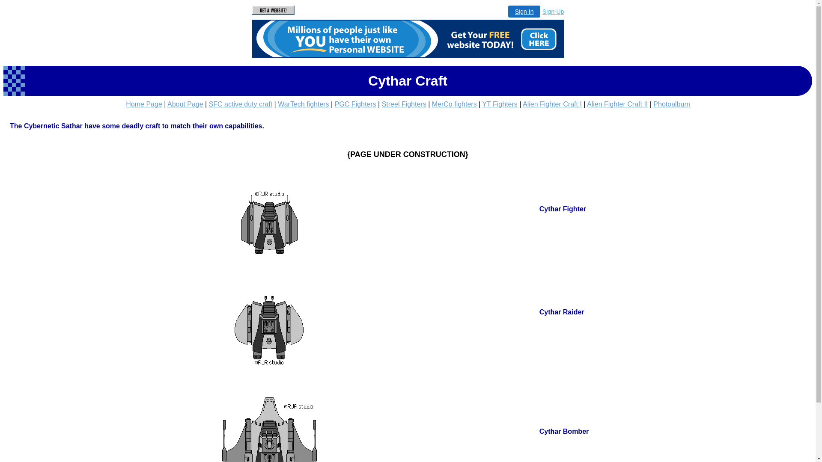 The image size is (822, 462). I want to click on Alien Fighter Craft II, so click(617, 104).